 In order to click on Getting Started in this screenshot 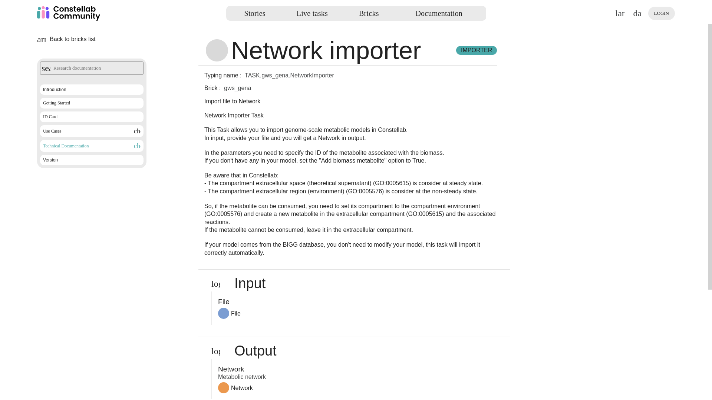, I will do `click(91, 103)`.